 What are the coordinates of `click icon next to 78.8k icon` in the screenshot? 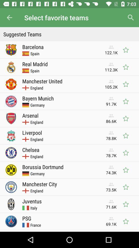 It's located at (32, 133).